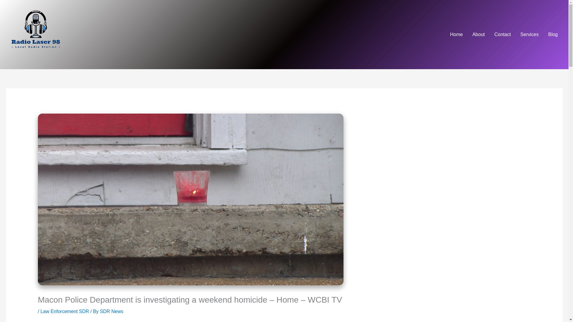 This screenshot has height=322, width=573. What do you see at coordinates (479, 35) in the screenshot?
I see `About` at bounding box center [479, 35].